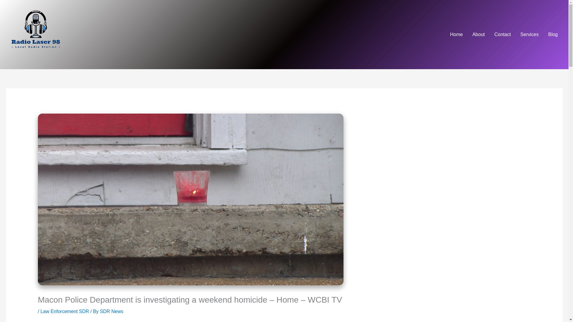 This screenshot has height=322, width=573. What do you see at coordinates (479, 35) in the screenshot?
I see `About` at bounding box center [479, 35].